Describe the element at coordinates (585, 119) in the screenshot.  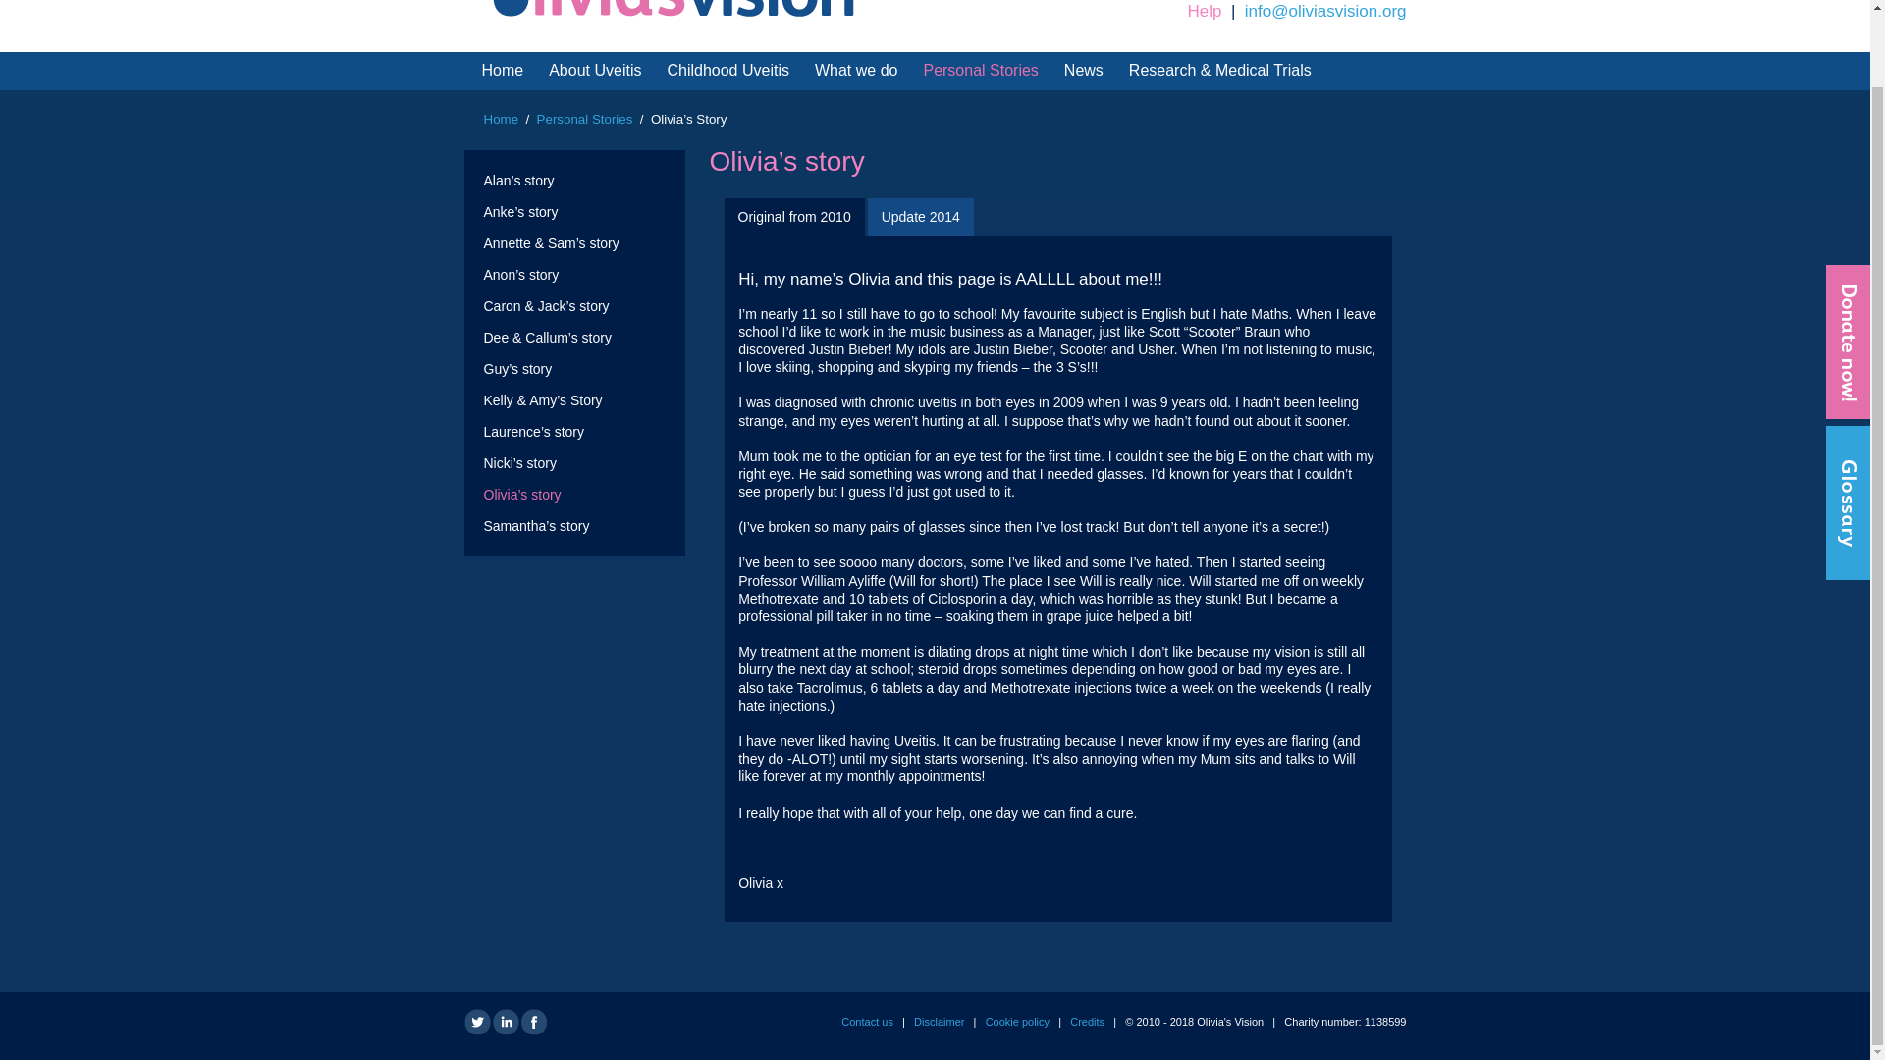
I see `Personal Stories` at that location.